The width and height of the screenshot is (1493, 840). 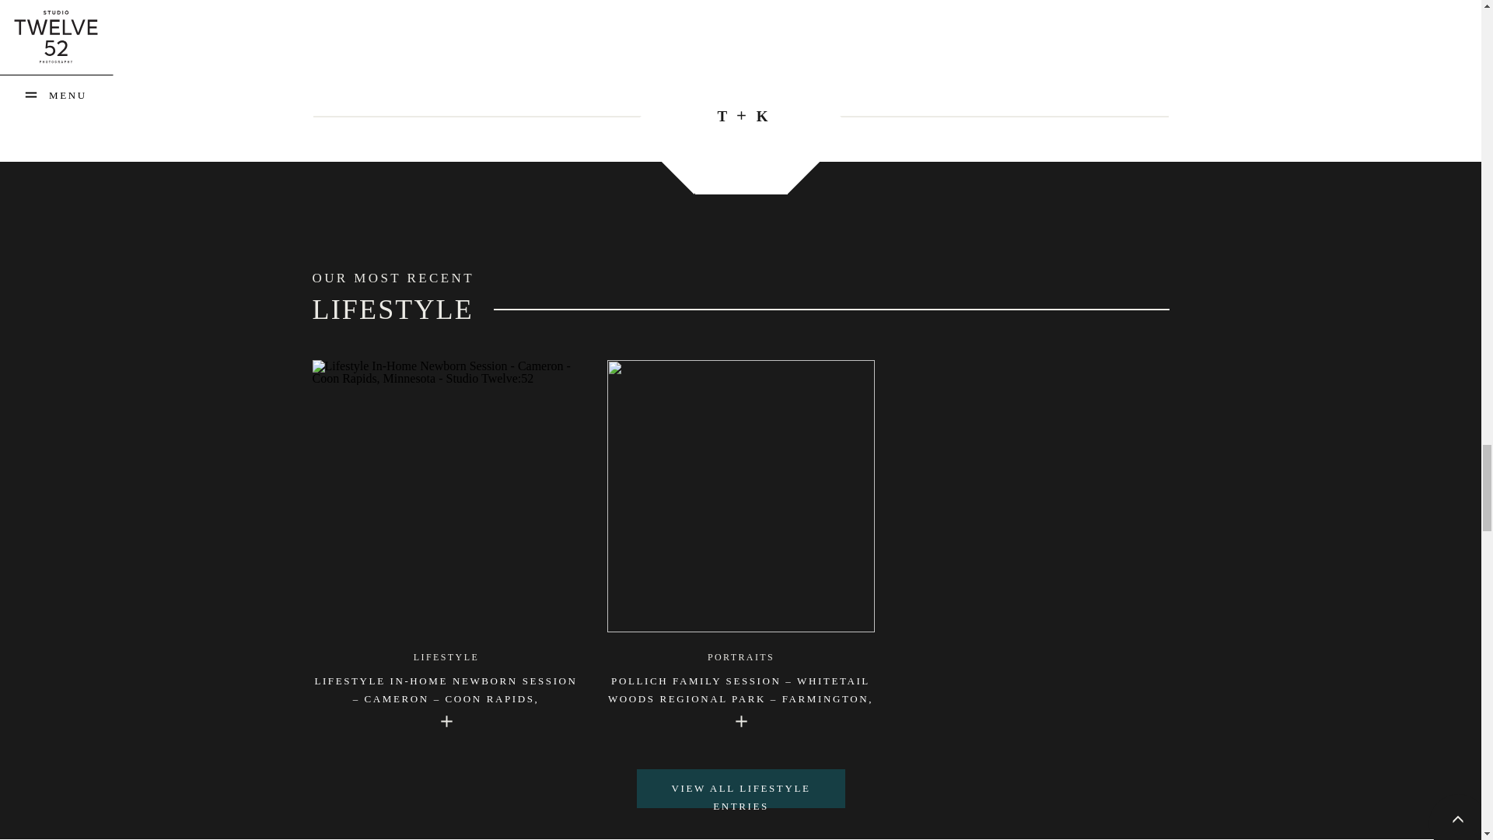 What do you see at coordinates (741, 657) in the screenshot?
I see `PORTRAITS` at bounding box center [741, 657].